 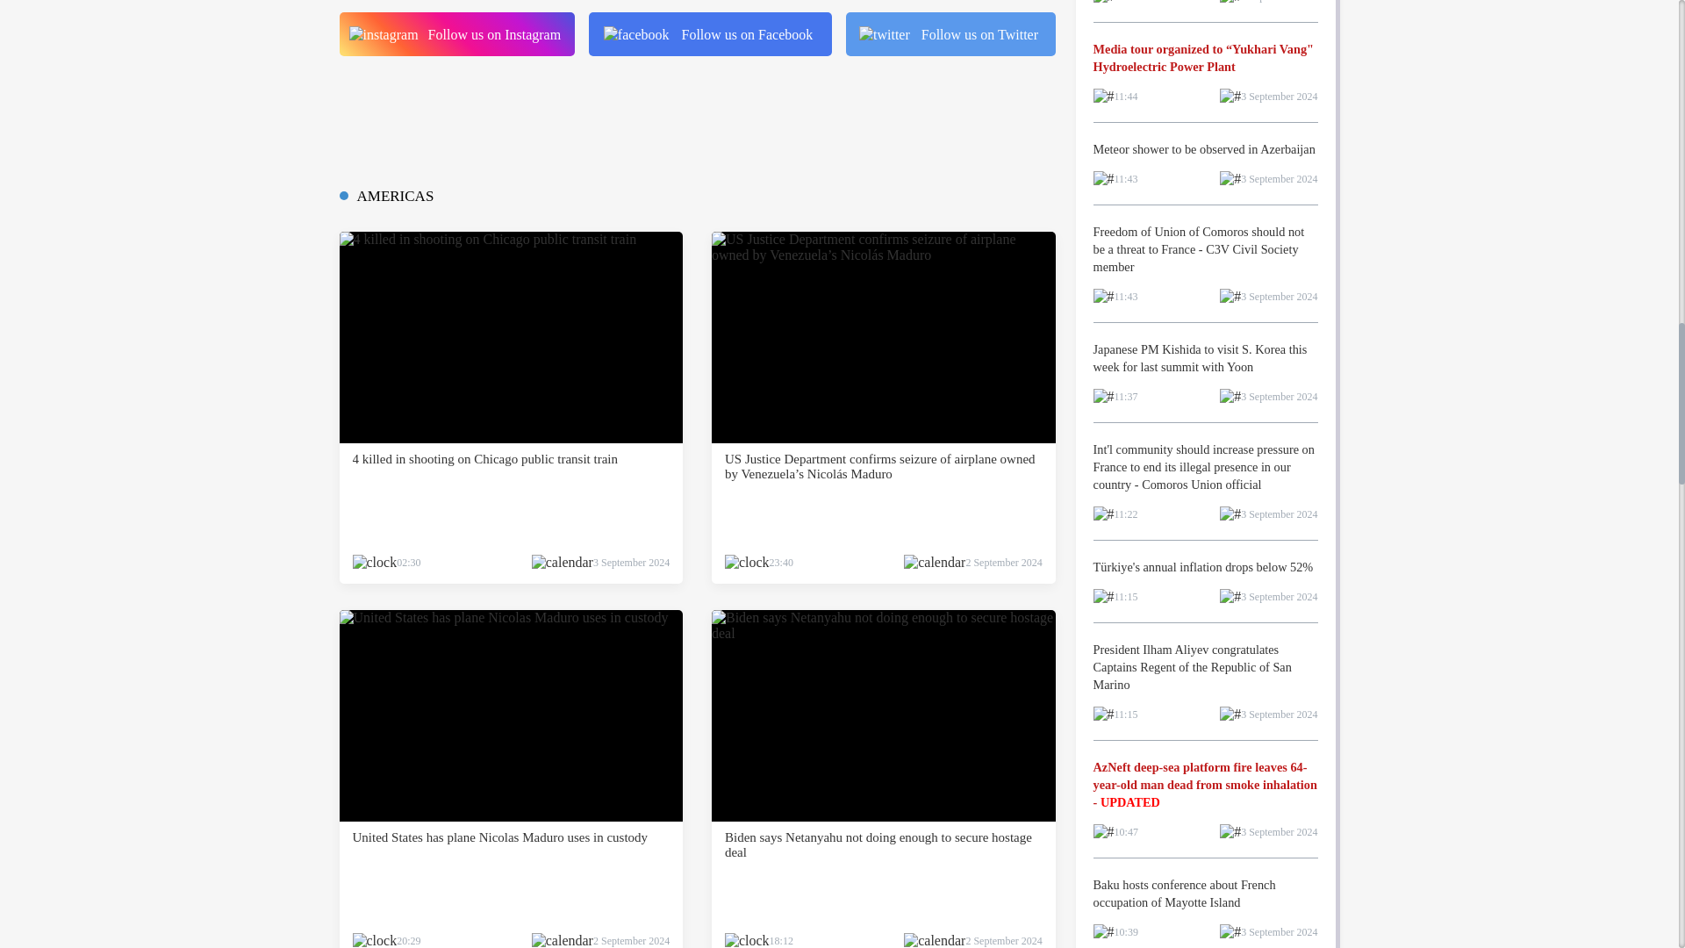 I want to click on Follow us on Twitter, so click(x=950, y=33).